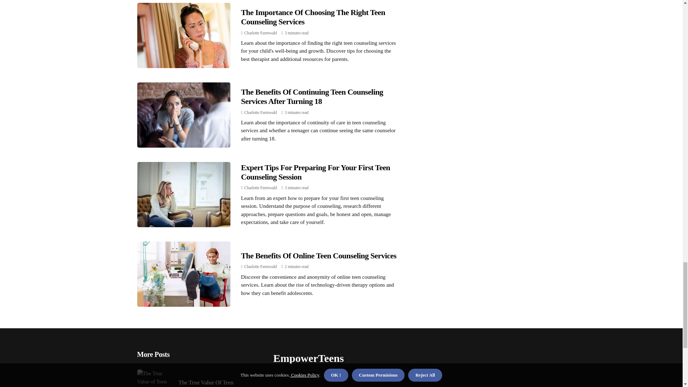 The width and height of the screenshot is (688, 387). Describe the element at coordinates (261, 33) in the screenshot. I see `Charlotte Farmwald` at that location.